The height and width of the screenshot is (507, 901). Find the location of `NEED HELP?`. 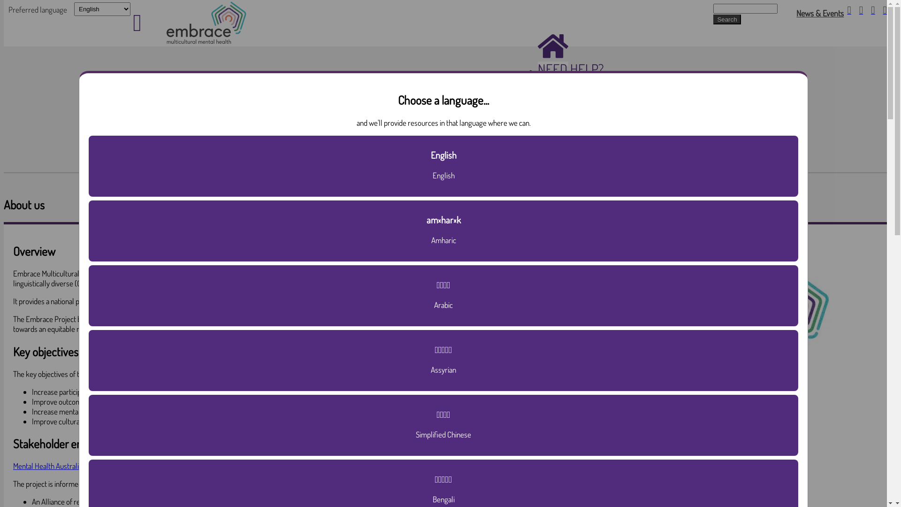

NEED HELP? is located at coordinates (571, 71).